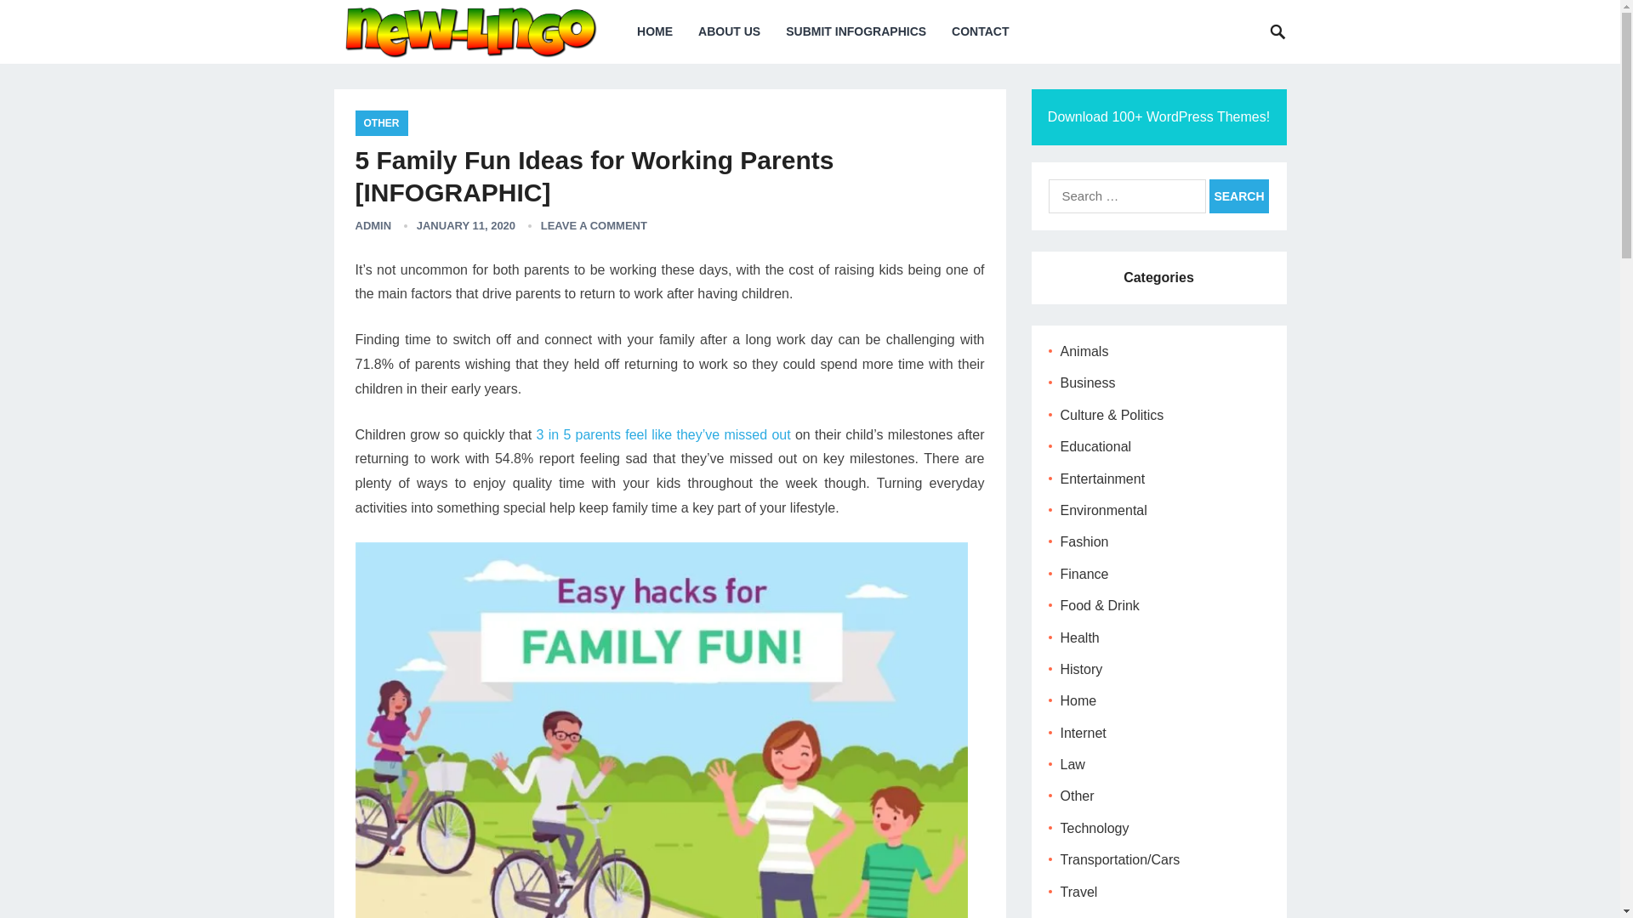 The height and width of the screenshot is (918, 1633). What do you see at coordinates (1084, 352) in the screenshot?
I see `Animals` at bounding box center [1084, 352].